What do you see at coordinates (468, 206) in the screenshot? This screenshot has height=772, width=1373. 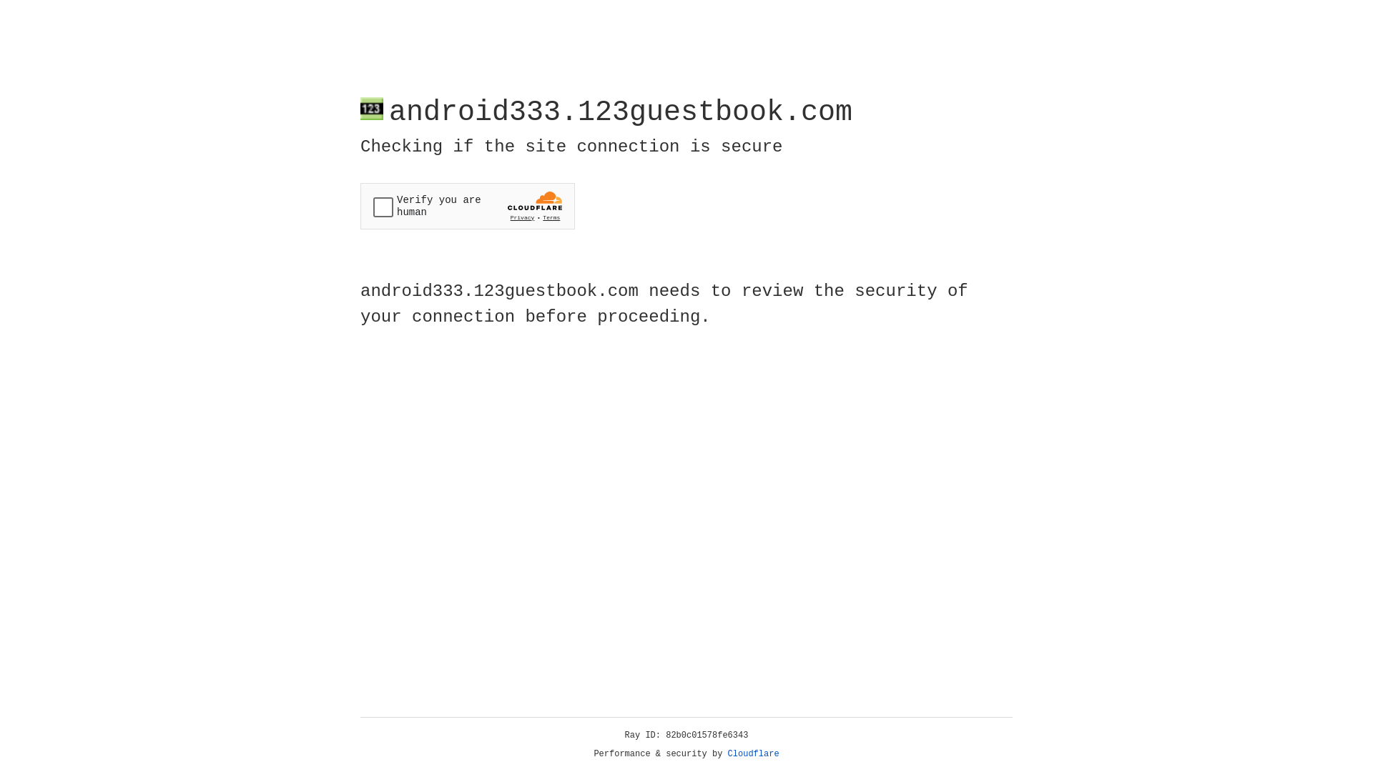 I see `Widget containing a Cloudflare security challenge` at bounding box center [468, 206].